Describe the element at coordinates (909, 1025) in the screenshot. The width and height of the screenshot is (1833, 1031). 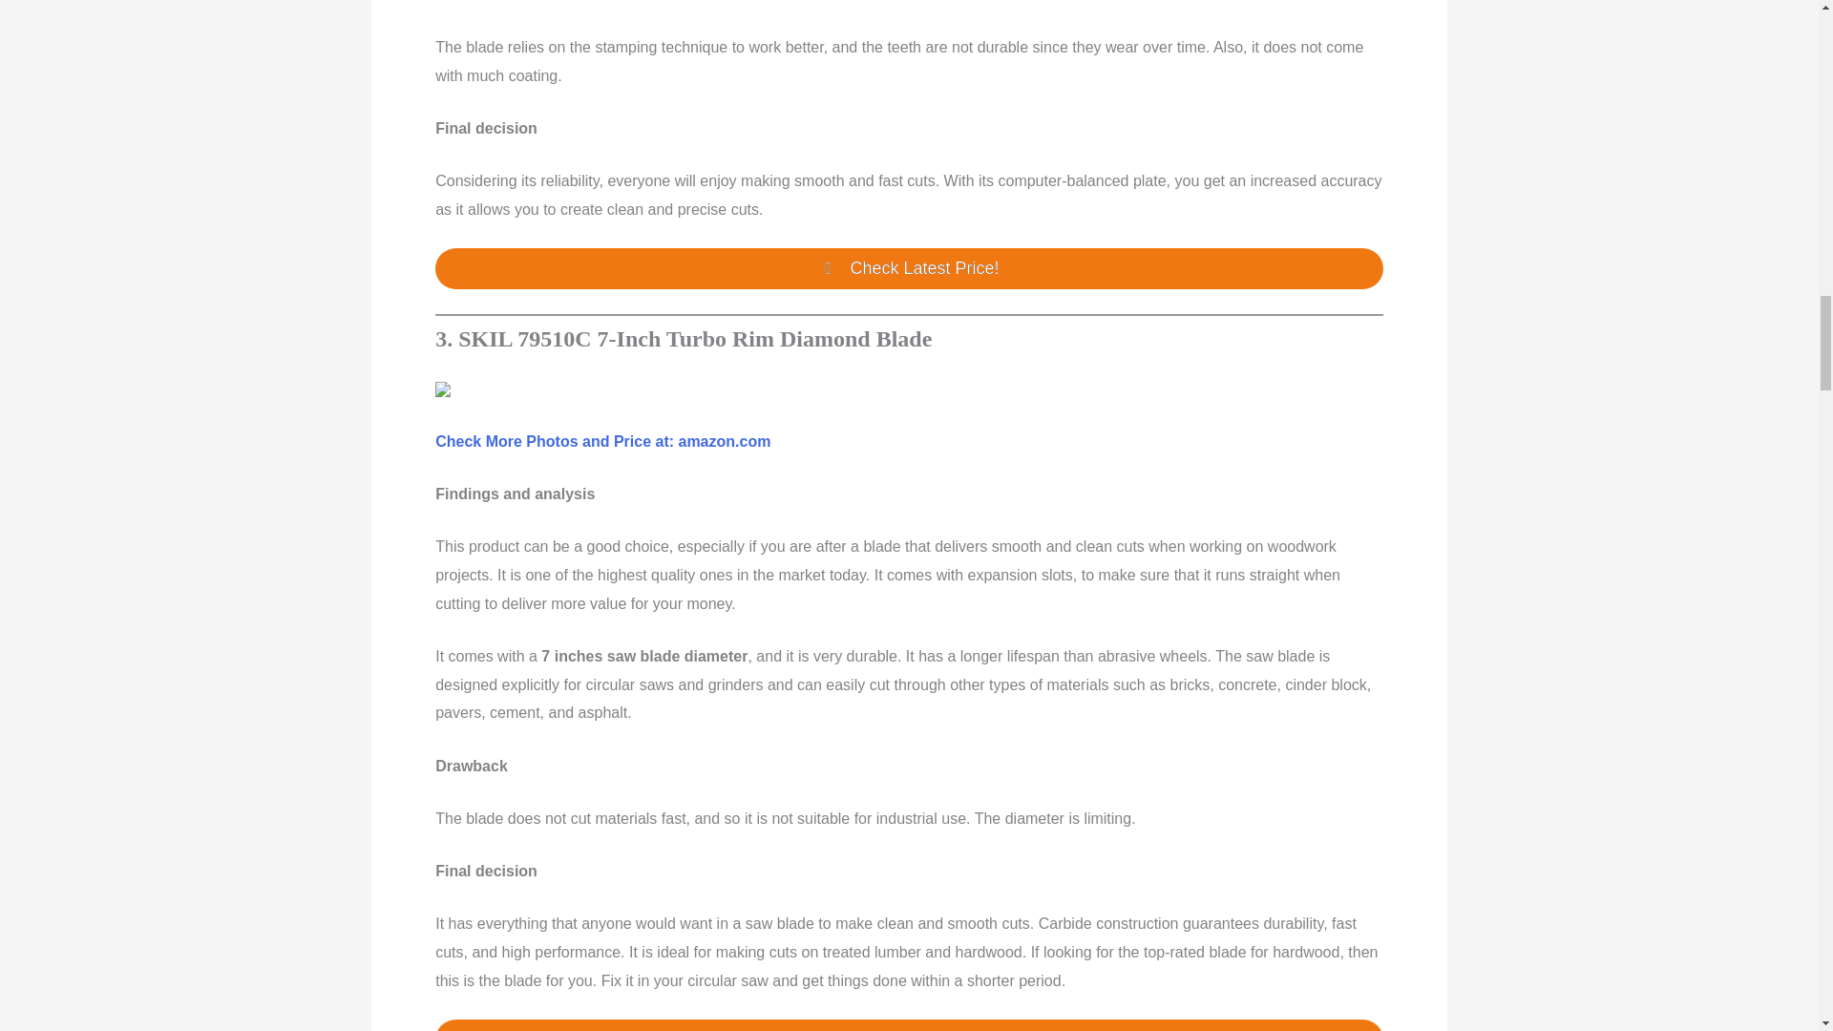
I see `Check Latest Price!` at that location.